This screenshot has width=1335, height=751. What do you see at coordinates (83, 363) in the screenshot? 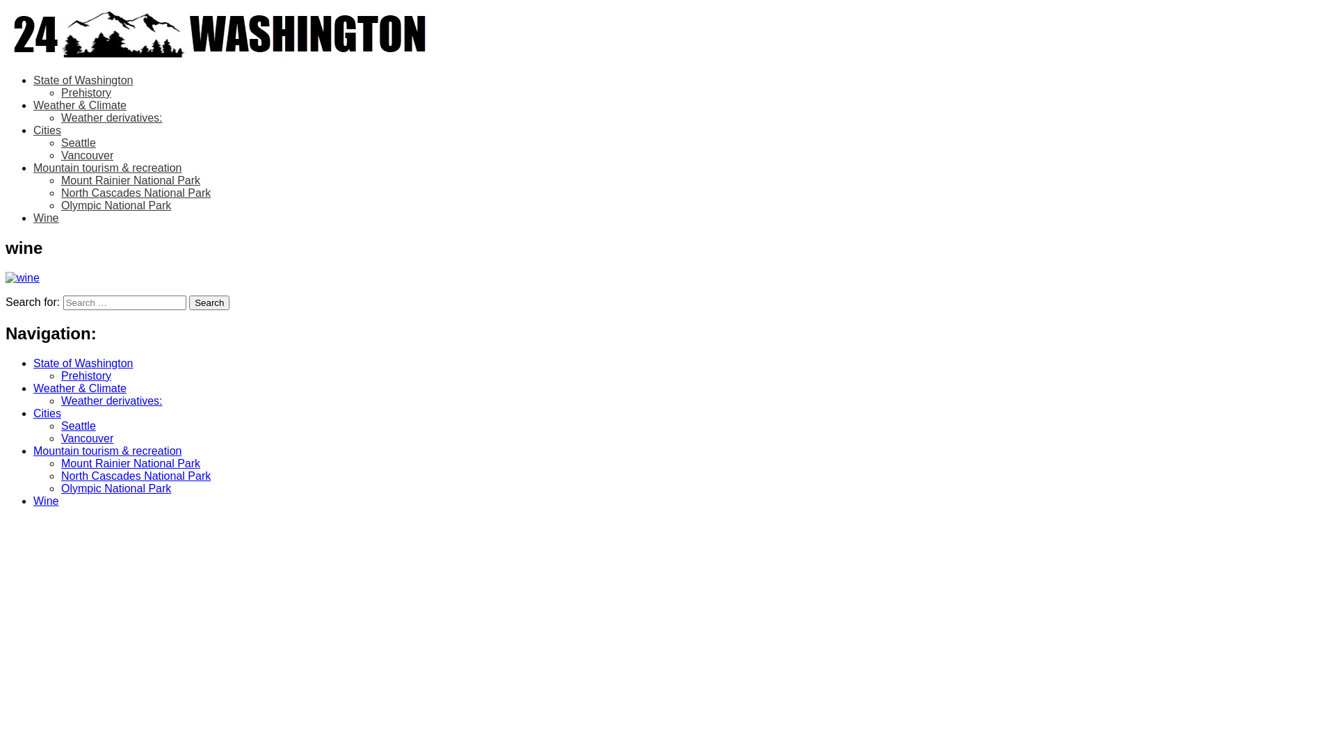
I see `State of Washington` at bounding box center [83, 363].